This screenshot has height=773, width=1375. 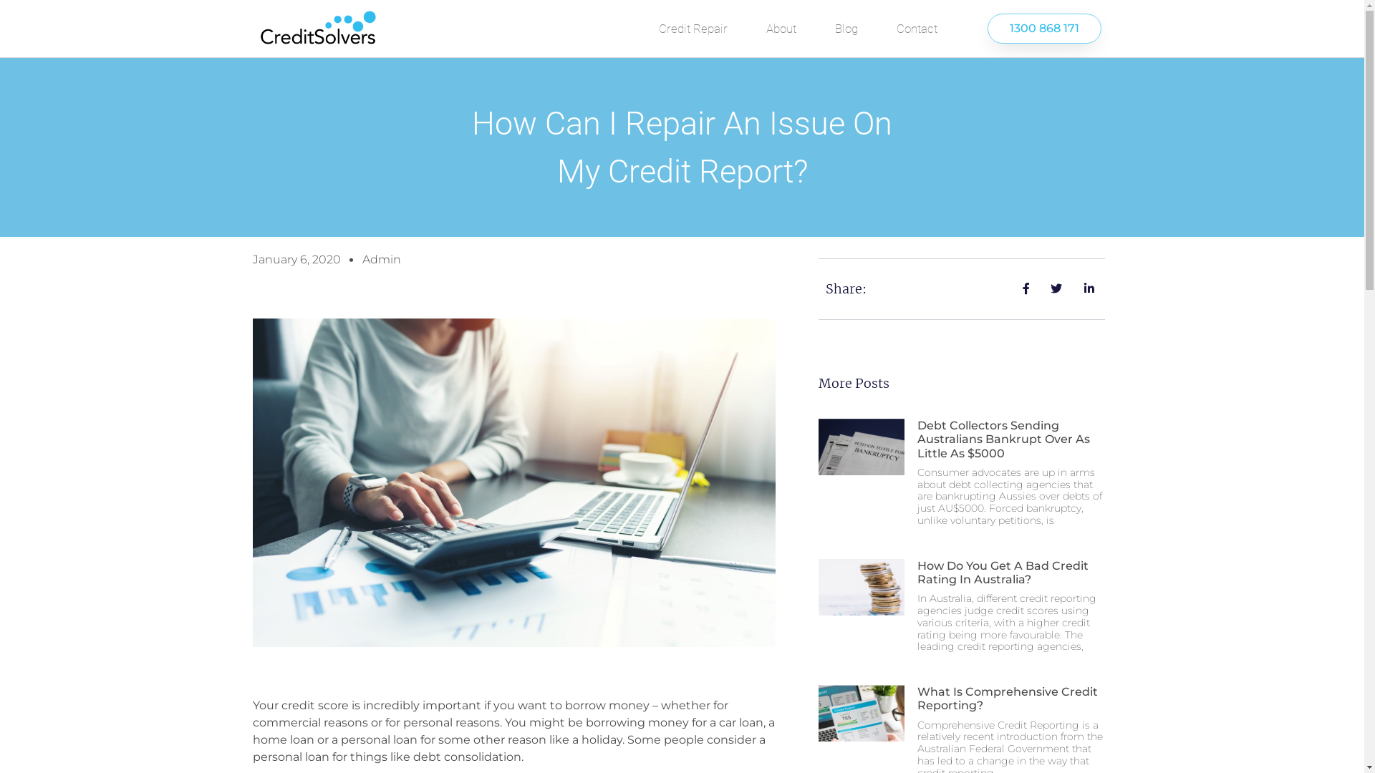 I want to click on Contact, so click(x=917, y=29).